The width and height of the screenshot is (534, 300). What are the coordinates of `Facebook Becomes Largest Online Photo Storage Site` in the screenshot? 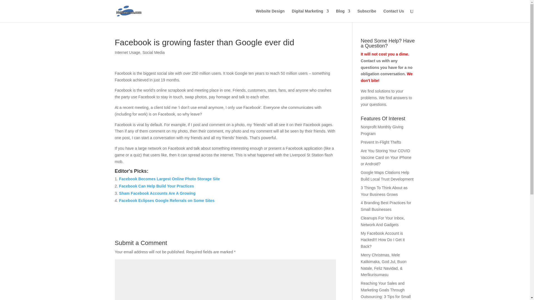 It's located at (170, 179).